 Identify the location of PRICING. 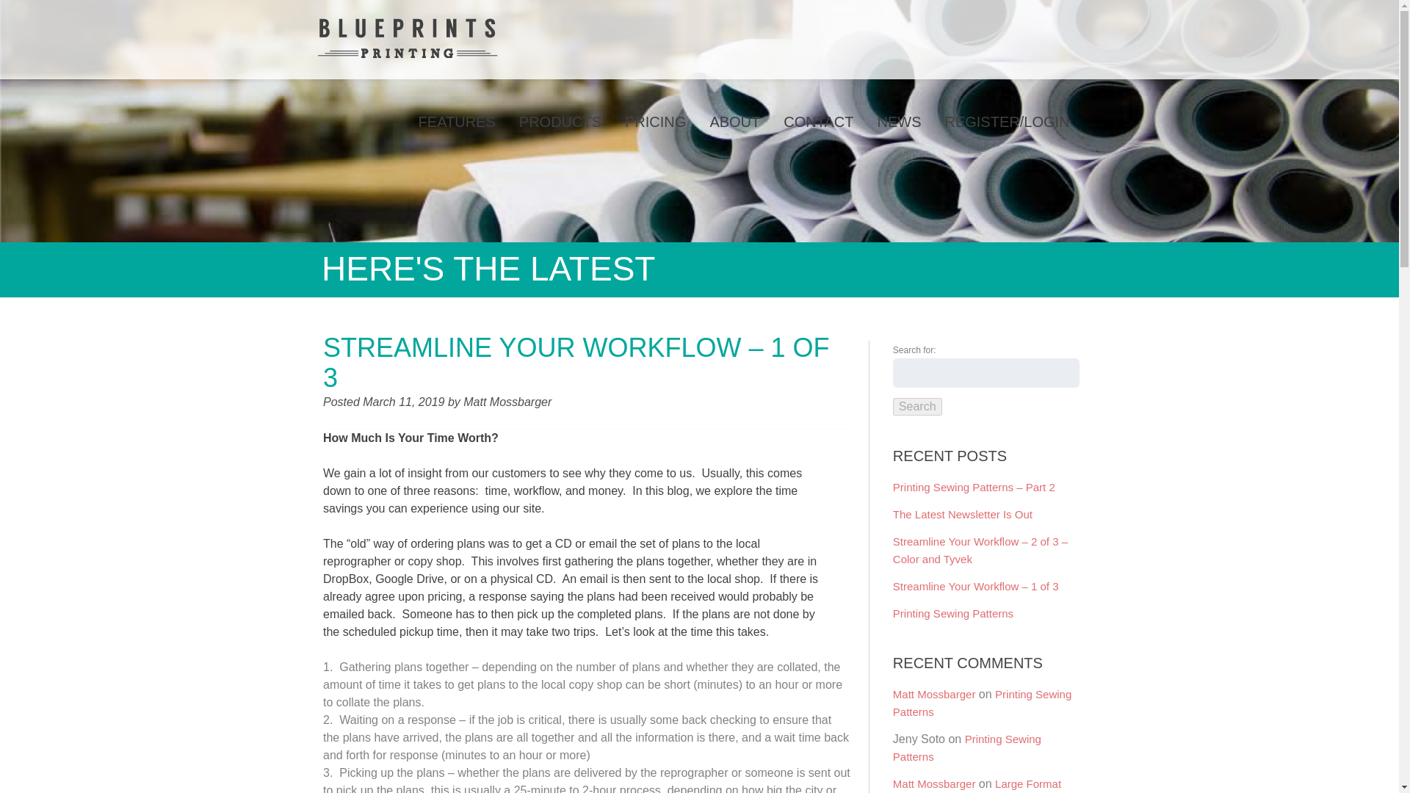
(655, 121).